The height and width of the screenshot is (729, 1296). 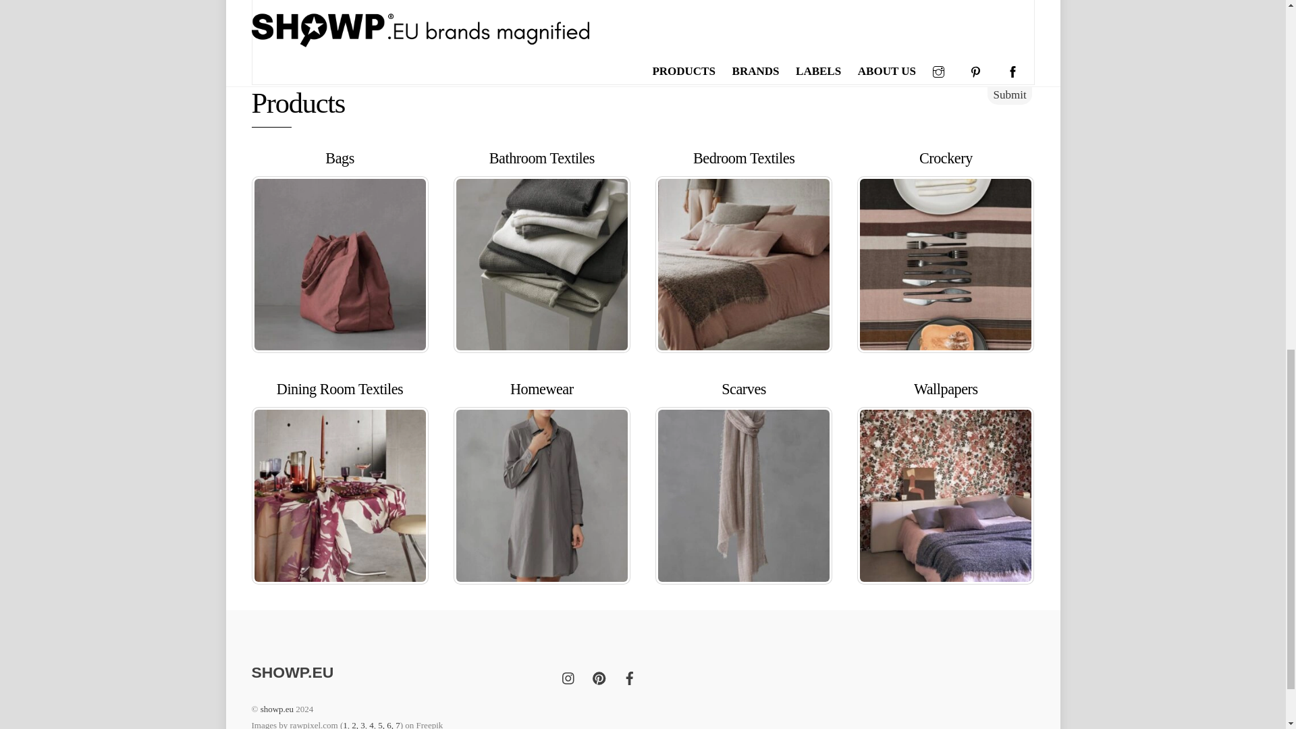 What do you see at coordinates (339, 495) in the screenshot?
I see `Dinnin Room Textiles` at bounding box center [339, 495].